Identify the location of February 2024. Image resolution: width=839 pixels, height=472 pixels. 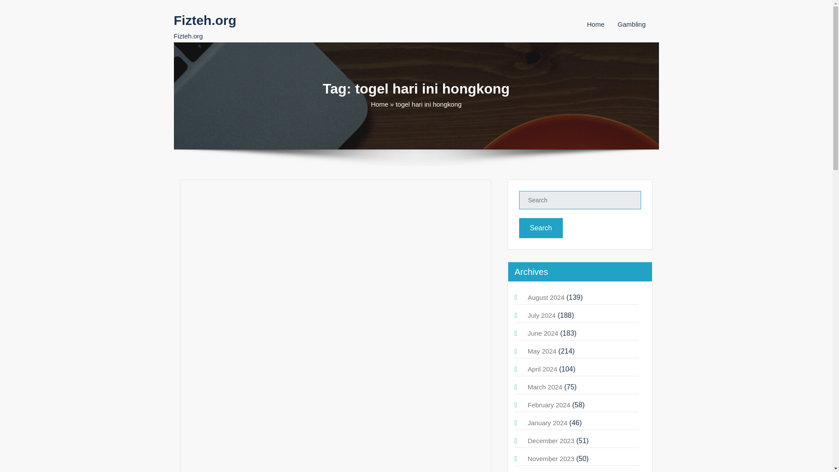
(549, 405).